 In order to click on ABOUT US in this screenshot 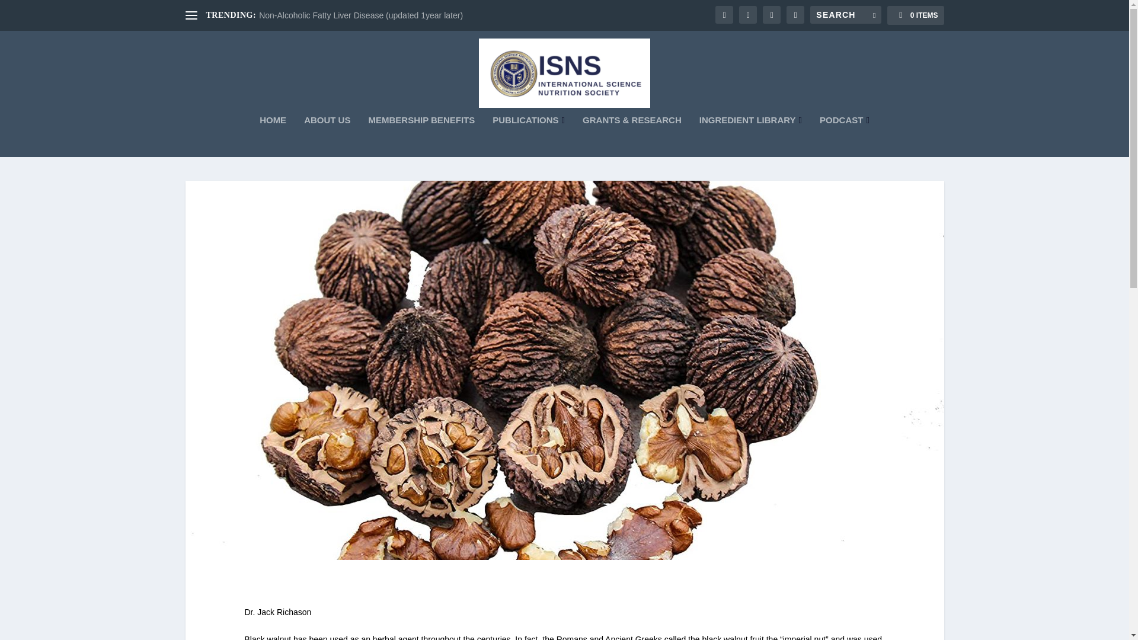, I will do `click(327, 136)`.